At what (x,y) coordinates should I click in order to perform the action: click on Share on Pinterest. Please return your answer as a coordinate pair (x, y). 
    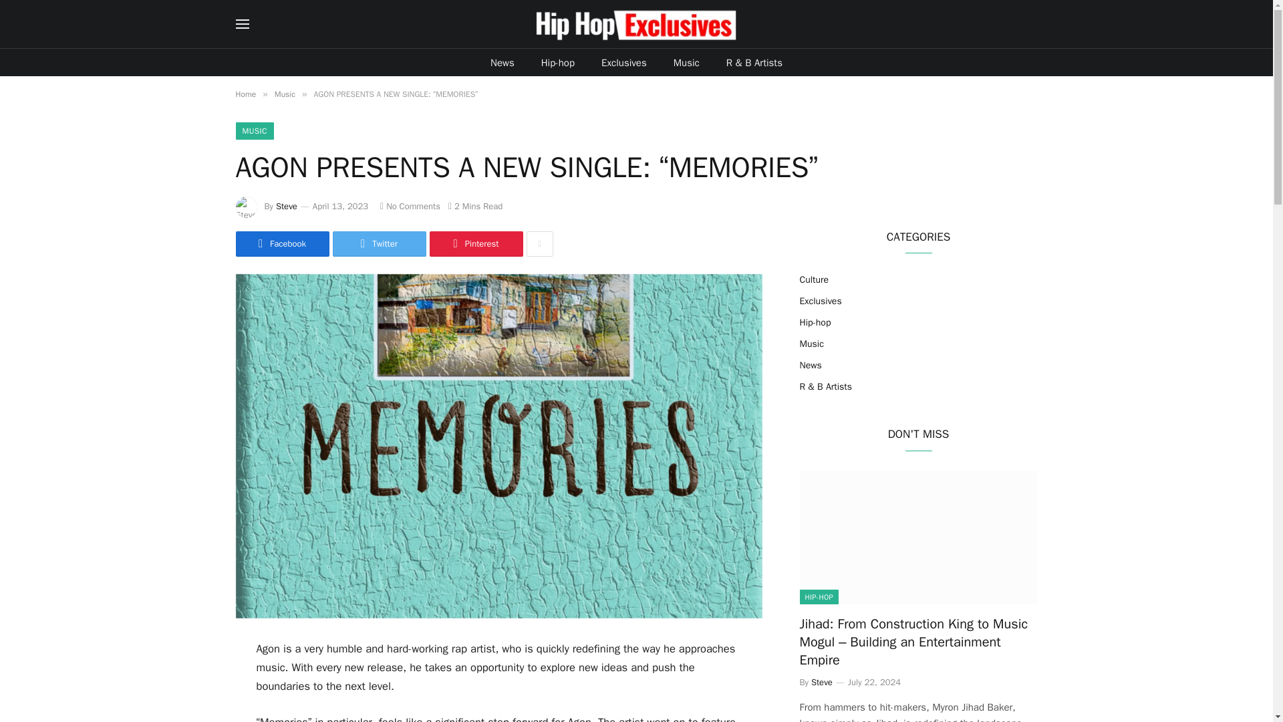
    Looking at the image, I should click on (475, 243).